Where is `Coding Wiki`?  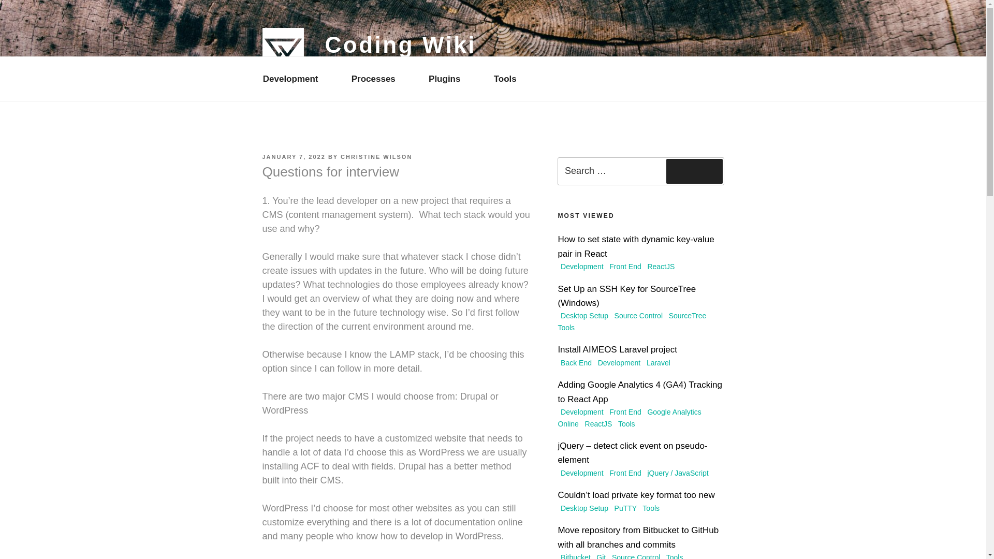
Coding Wiki is located at coordinates (401, 45).